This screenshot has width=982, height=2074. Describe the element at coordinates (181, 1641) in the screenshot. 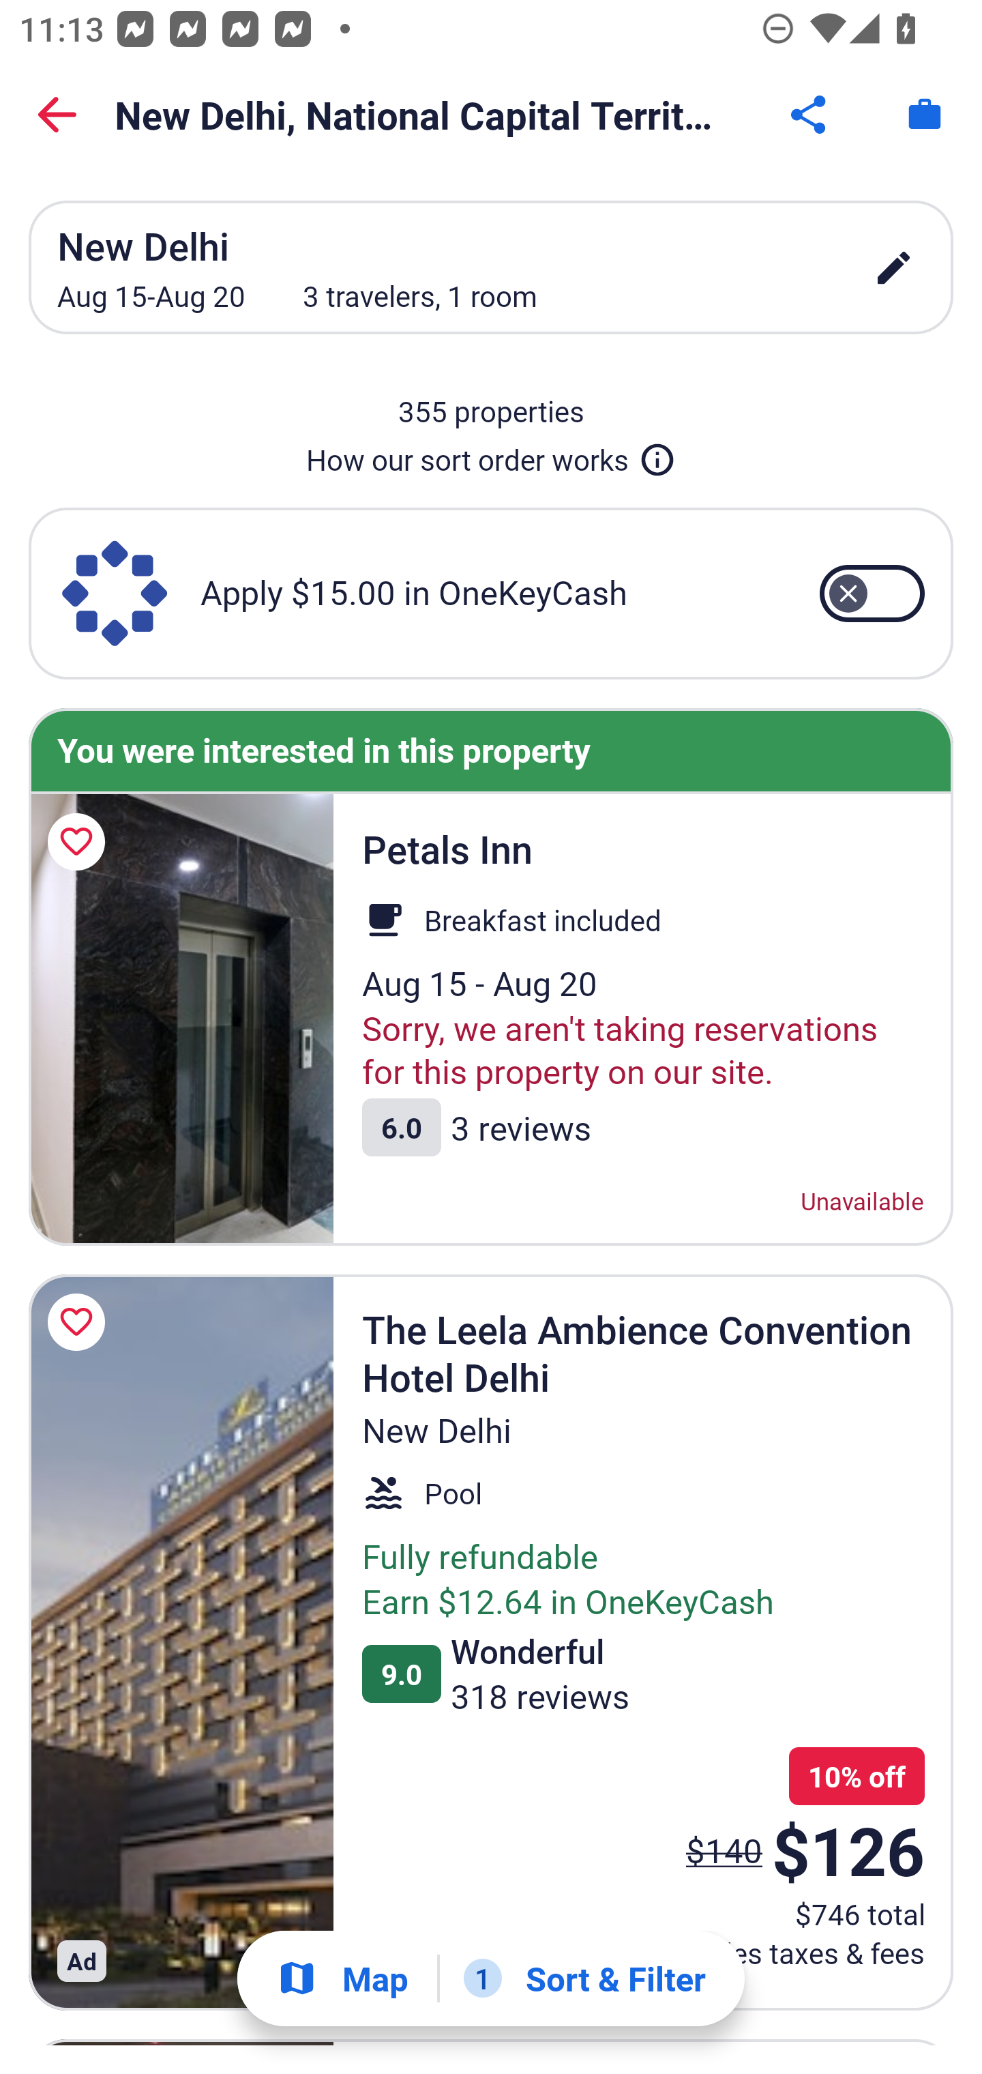

I see `The Leela Ambience Convention Hotel Delhi ` at that location.